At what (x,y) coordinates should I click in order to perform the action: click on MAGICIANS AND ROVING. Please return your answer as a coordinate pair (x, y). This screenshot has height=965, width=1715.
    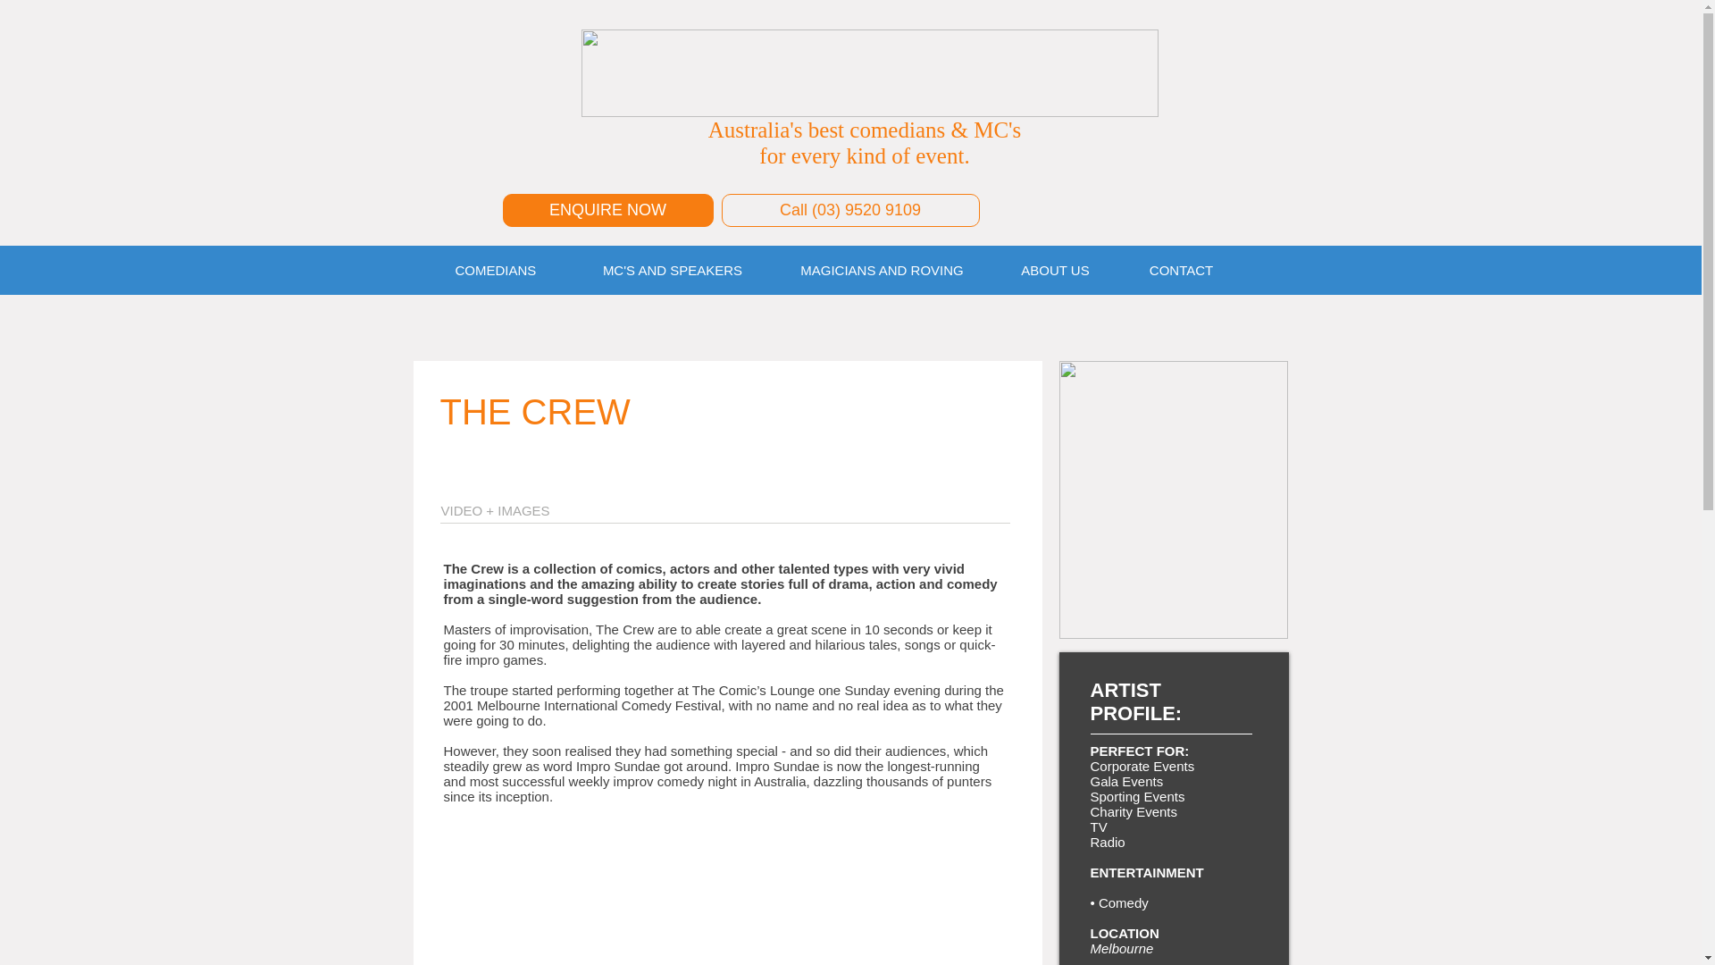
    Looking at the image, I should click on (882, 269).